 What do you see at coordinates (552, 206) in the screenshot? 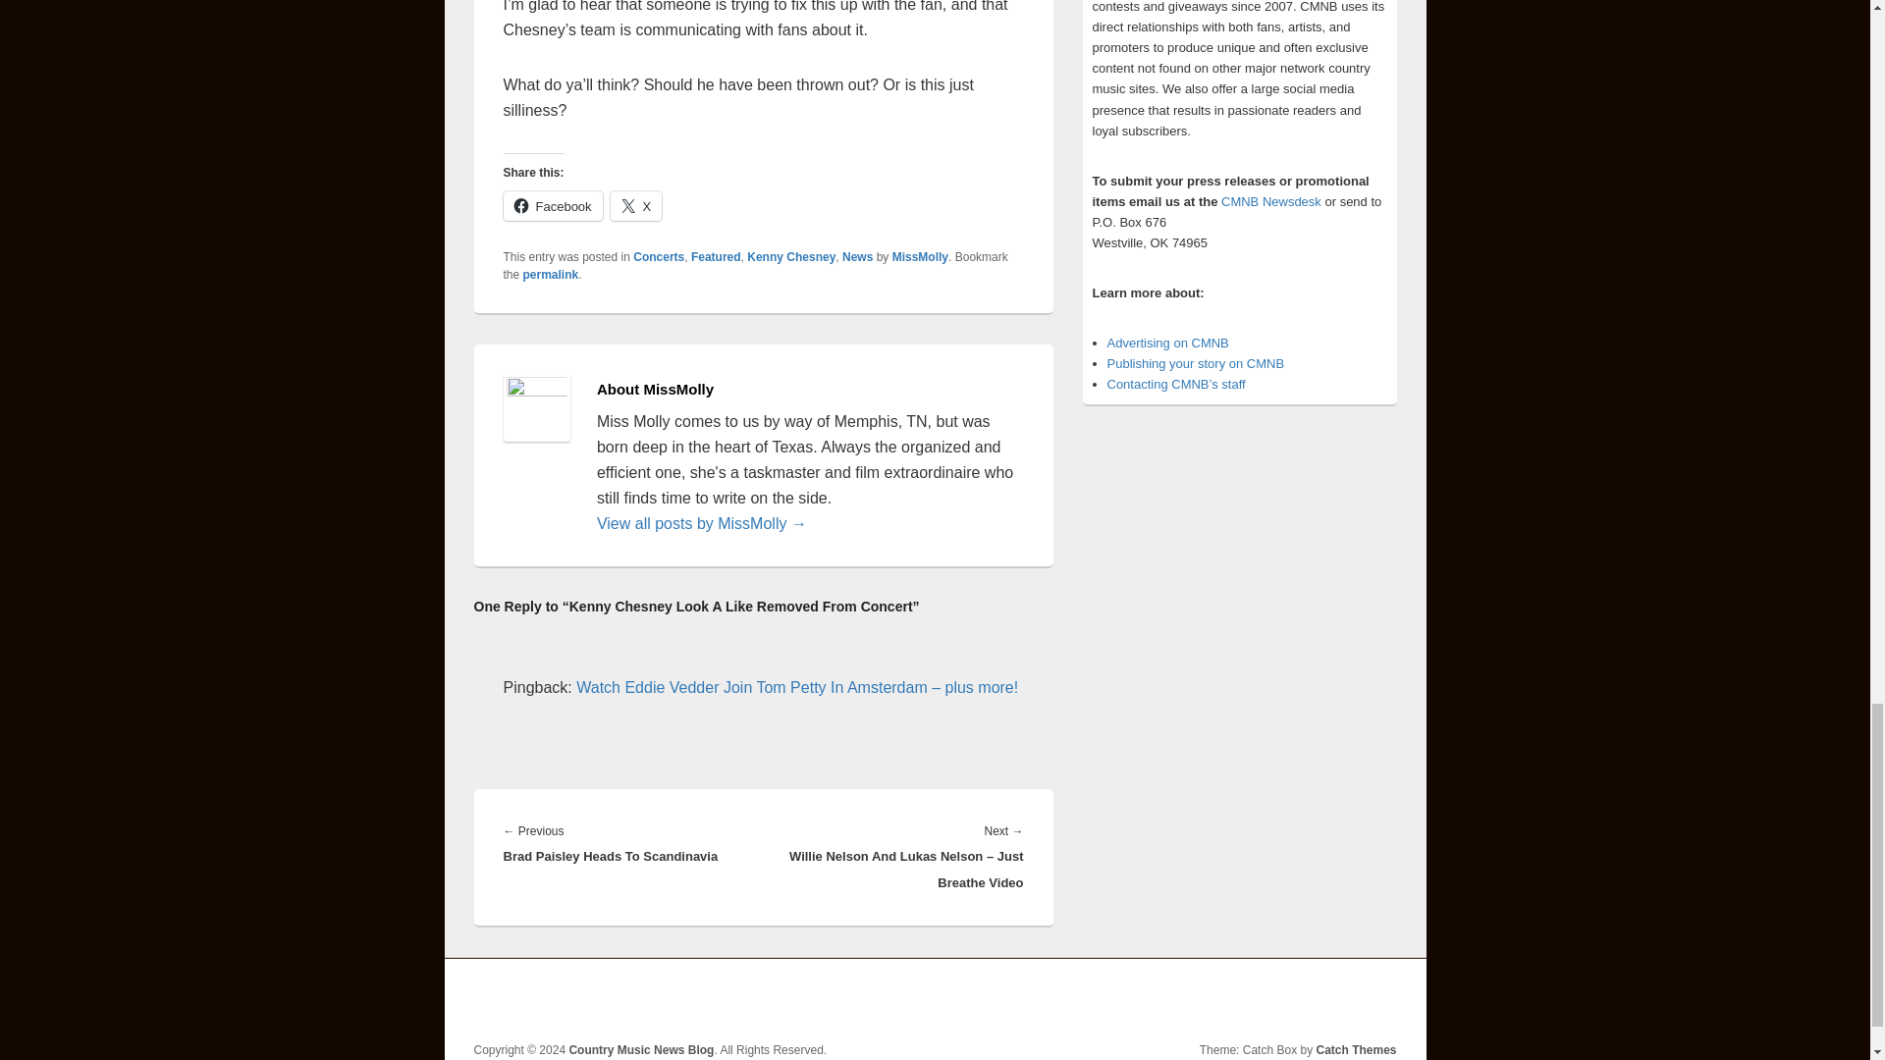
I see `Facebook` at bounding box center [552, 206].